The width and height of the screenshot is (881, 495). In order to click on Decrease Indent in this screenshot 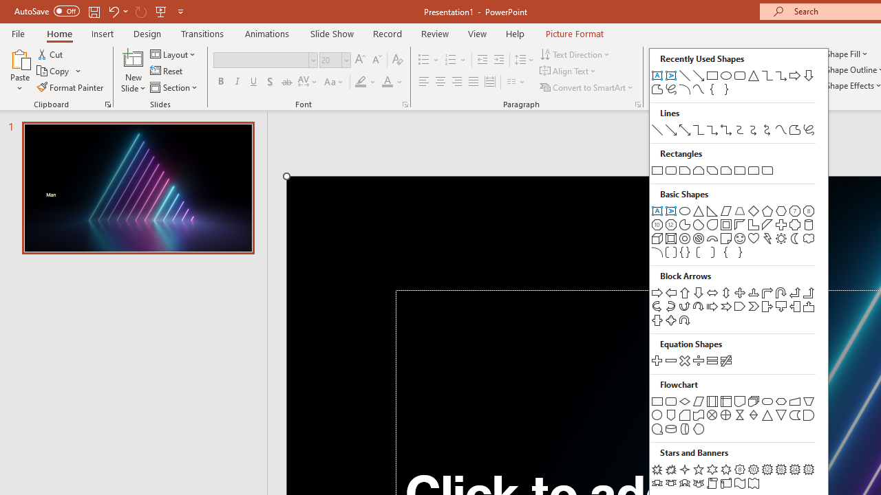, I will do `click(482, 60)`.